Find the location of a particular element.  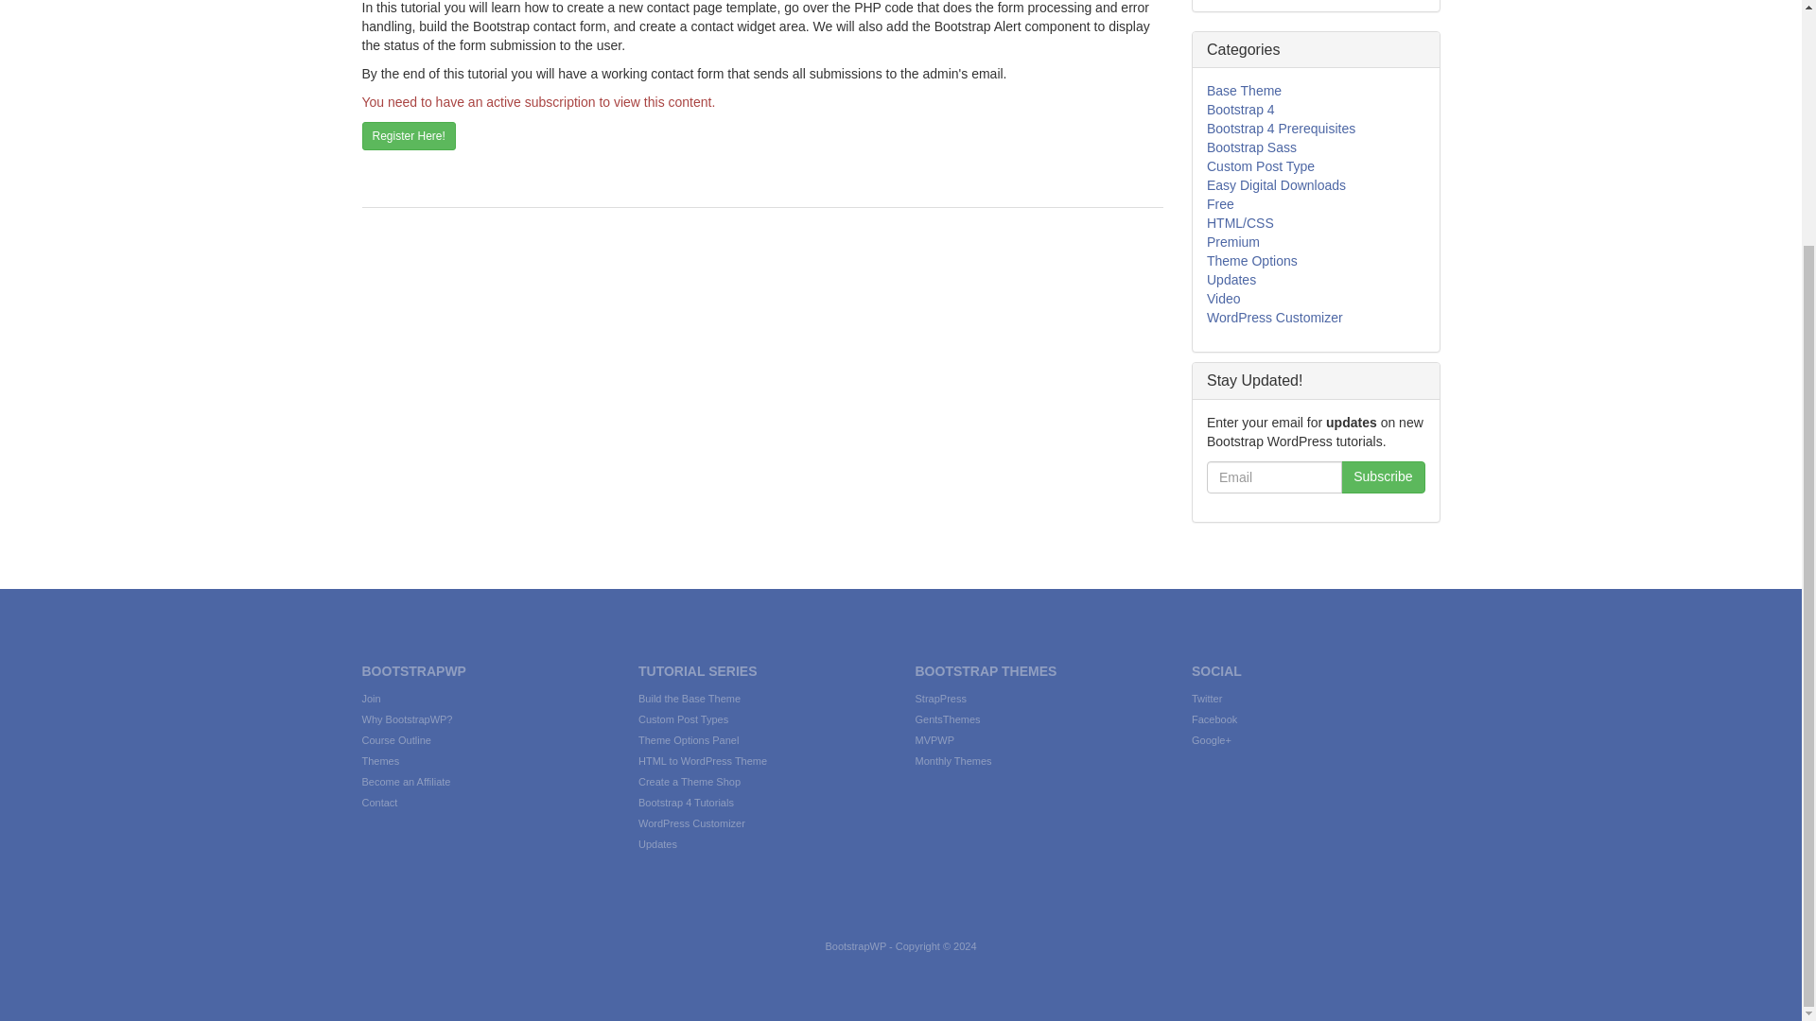

Join is located at coordinates (371, 699).